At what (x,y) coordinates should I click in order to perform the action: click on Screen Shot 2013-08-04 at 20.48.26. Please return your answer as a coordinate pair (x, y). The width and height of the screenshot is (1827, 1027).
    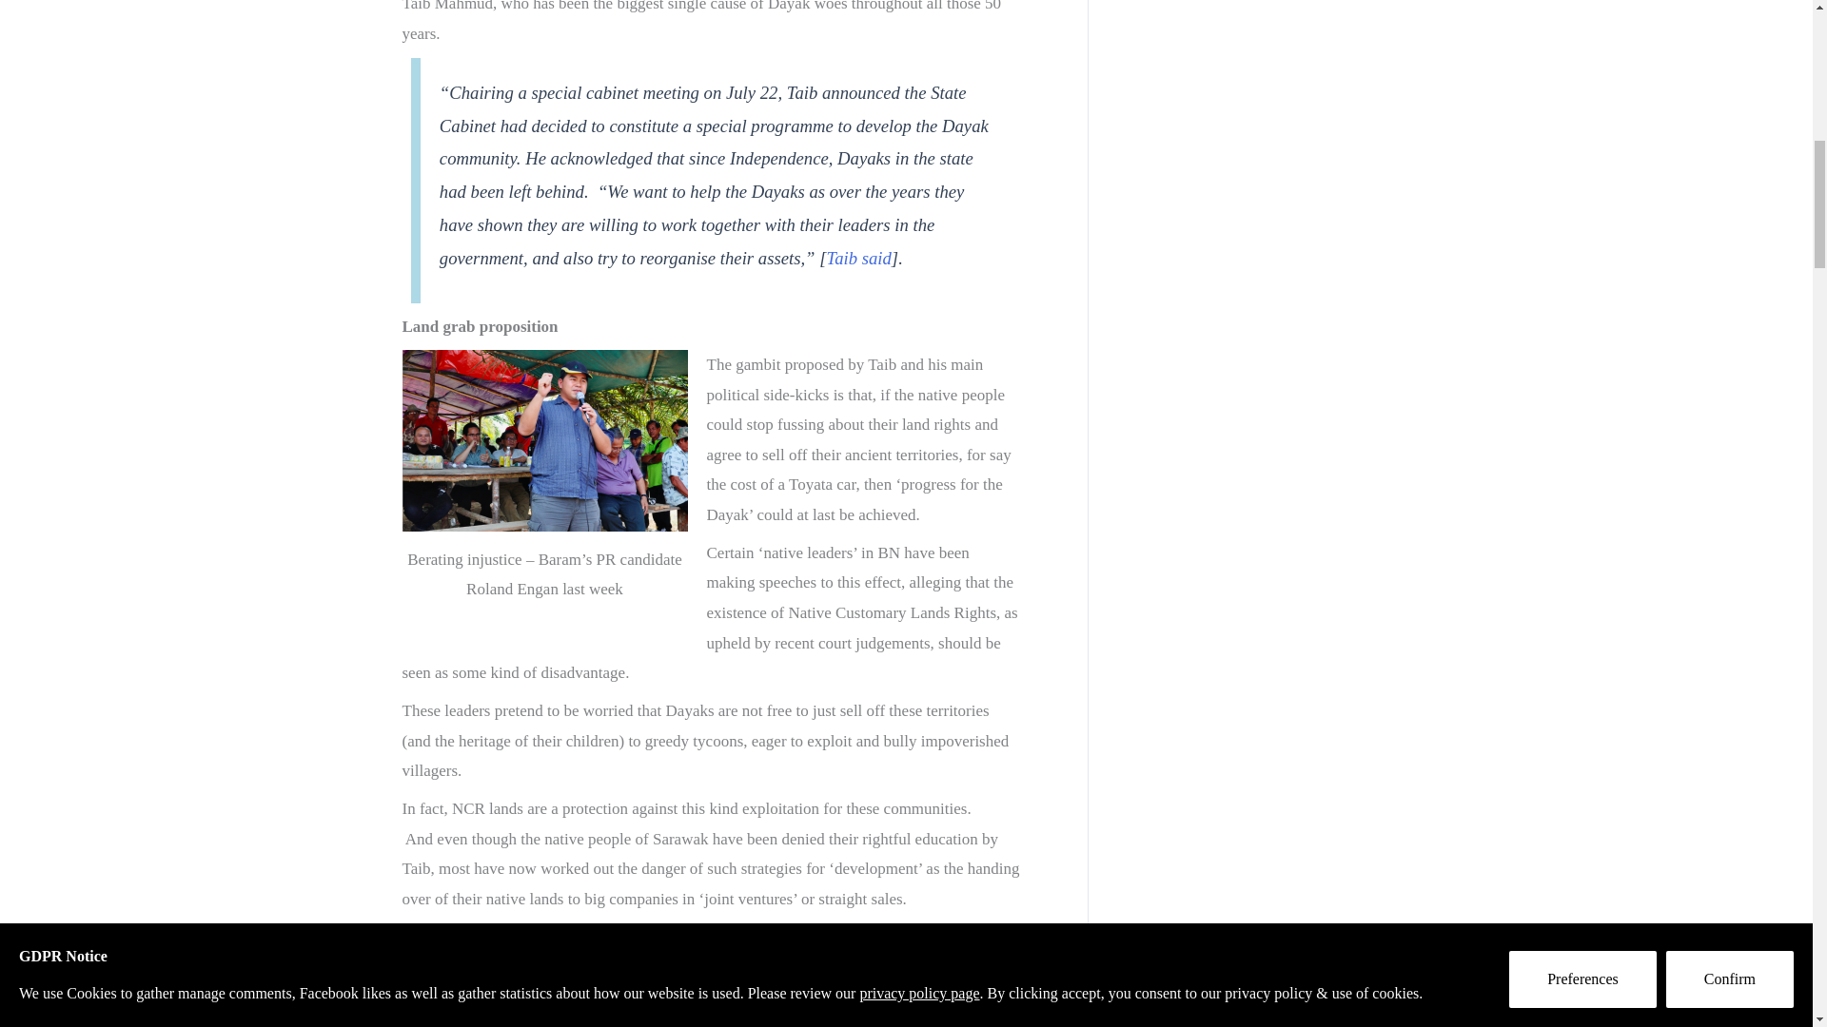
    Looking at the image, I should click on (544, 441).